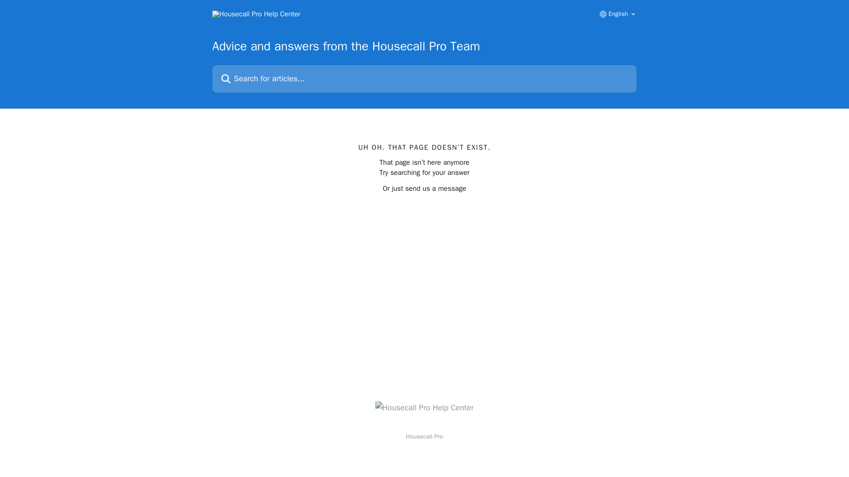 The width and height of the screenshot is (849, 477). Describe the element at coordinates (424, 436) in the screenshot. I see `Housecall Pro` at that location.